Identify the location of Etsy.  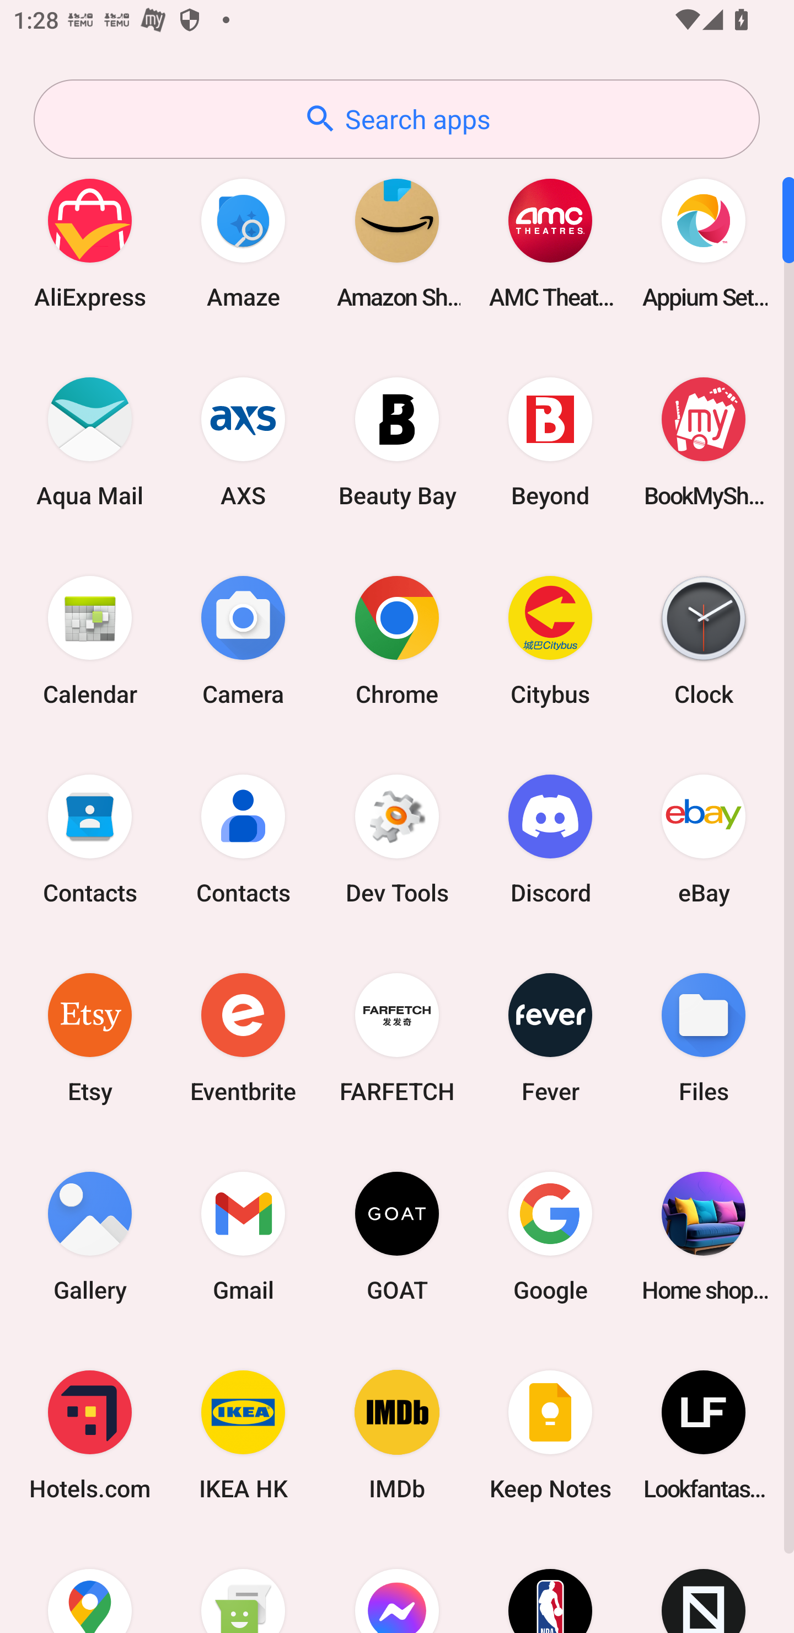
(90, 1037).